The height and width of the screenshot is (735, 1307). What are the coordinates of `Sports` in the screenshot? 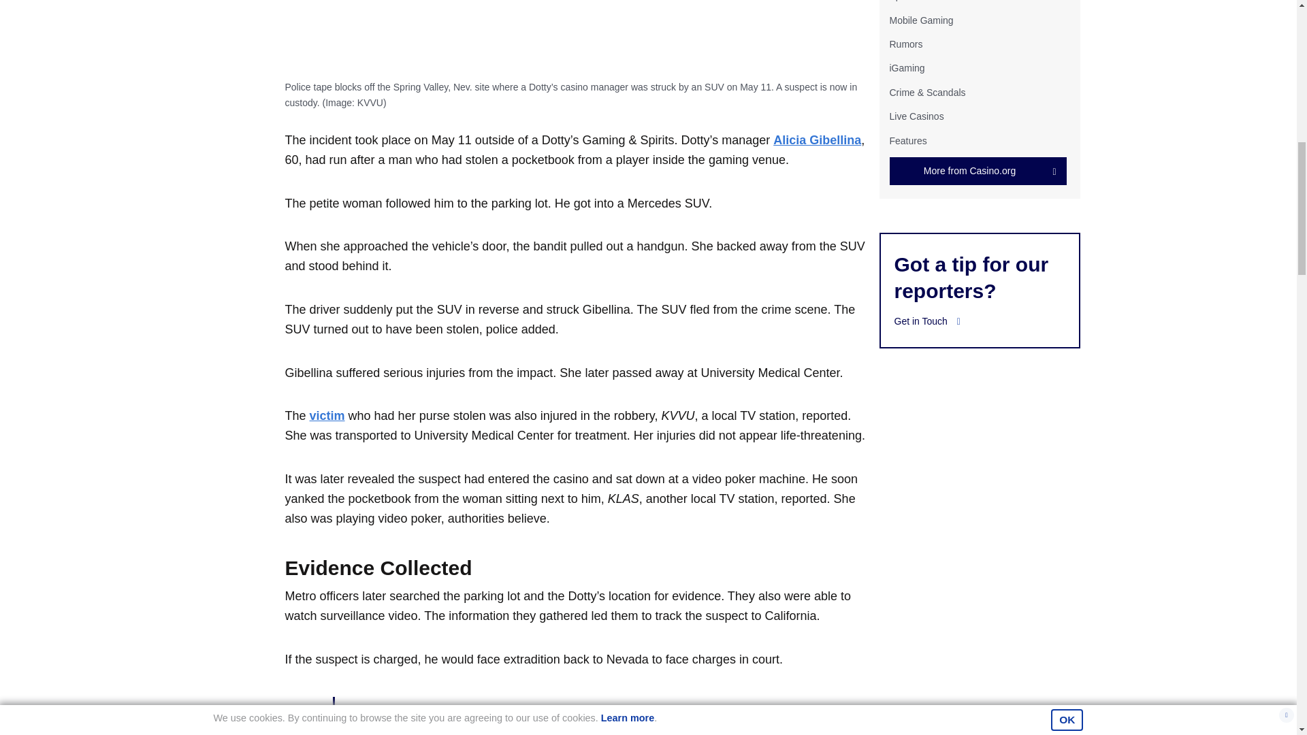 It's located at (902, 1).